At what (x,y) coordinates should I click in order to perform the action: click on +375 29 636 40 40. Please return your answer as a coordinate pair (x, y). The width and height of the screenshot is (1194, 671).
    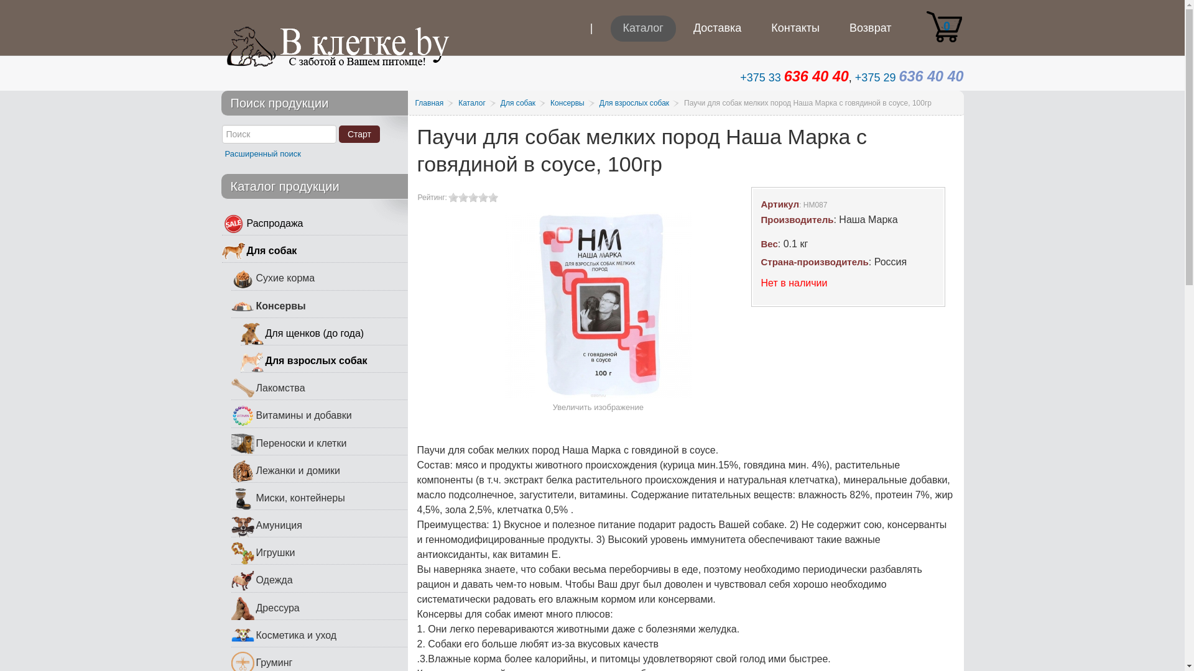
    Looking at the image, I should click on (909, 78).